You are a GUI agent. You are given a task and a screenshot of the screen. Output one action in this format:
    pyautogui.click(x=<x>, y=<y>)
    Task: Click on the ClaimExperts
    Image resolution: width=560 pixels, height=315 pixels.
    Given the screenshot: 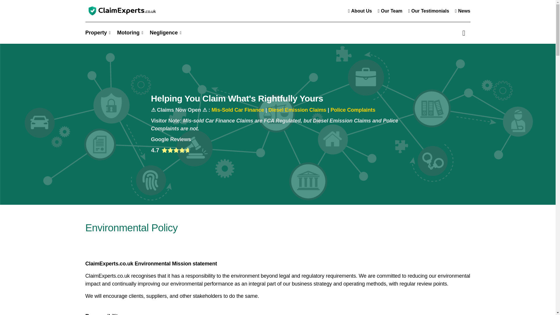 What is the action you would take?
    pyautogui.click(x=121, y=11)
    